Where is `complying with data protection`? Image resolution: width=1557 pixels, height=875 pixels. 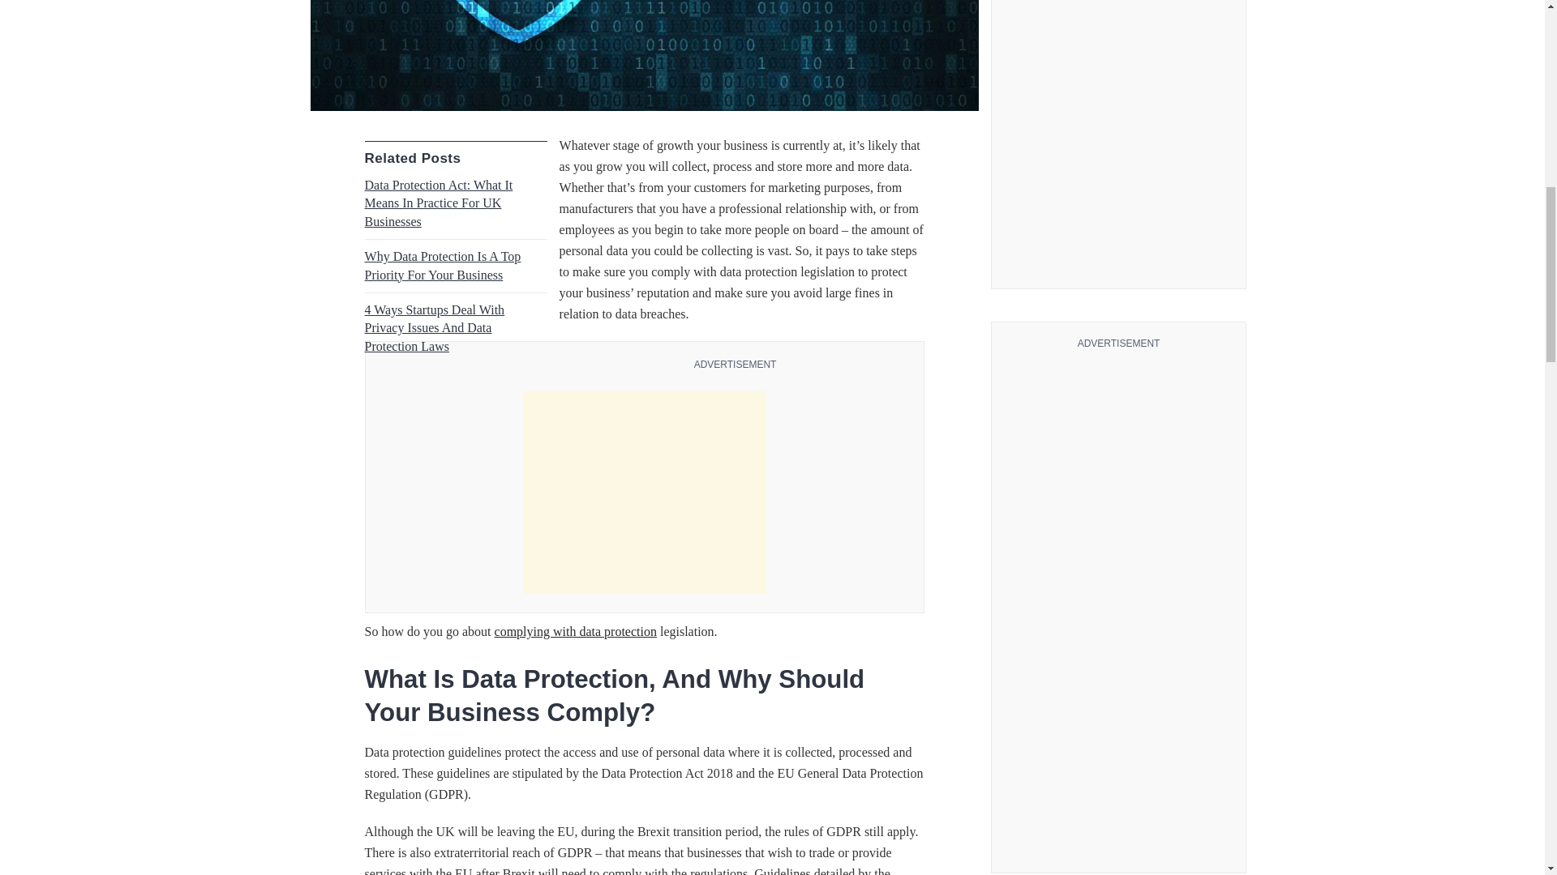 complying with data protection is located at coordinates (576, 632).